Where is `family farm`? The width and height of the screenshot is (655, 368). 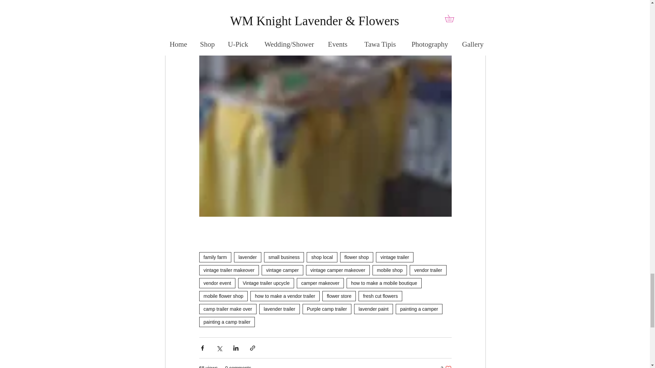 family farm is located at coordinates (215, 257).